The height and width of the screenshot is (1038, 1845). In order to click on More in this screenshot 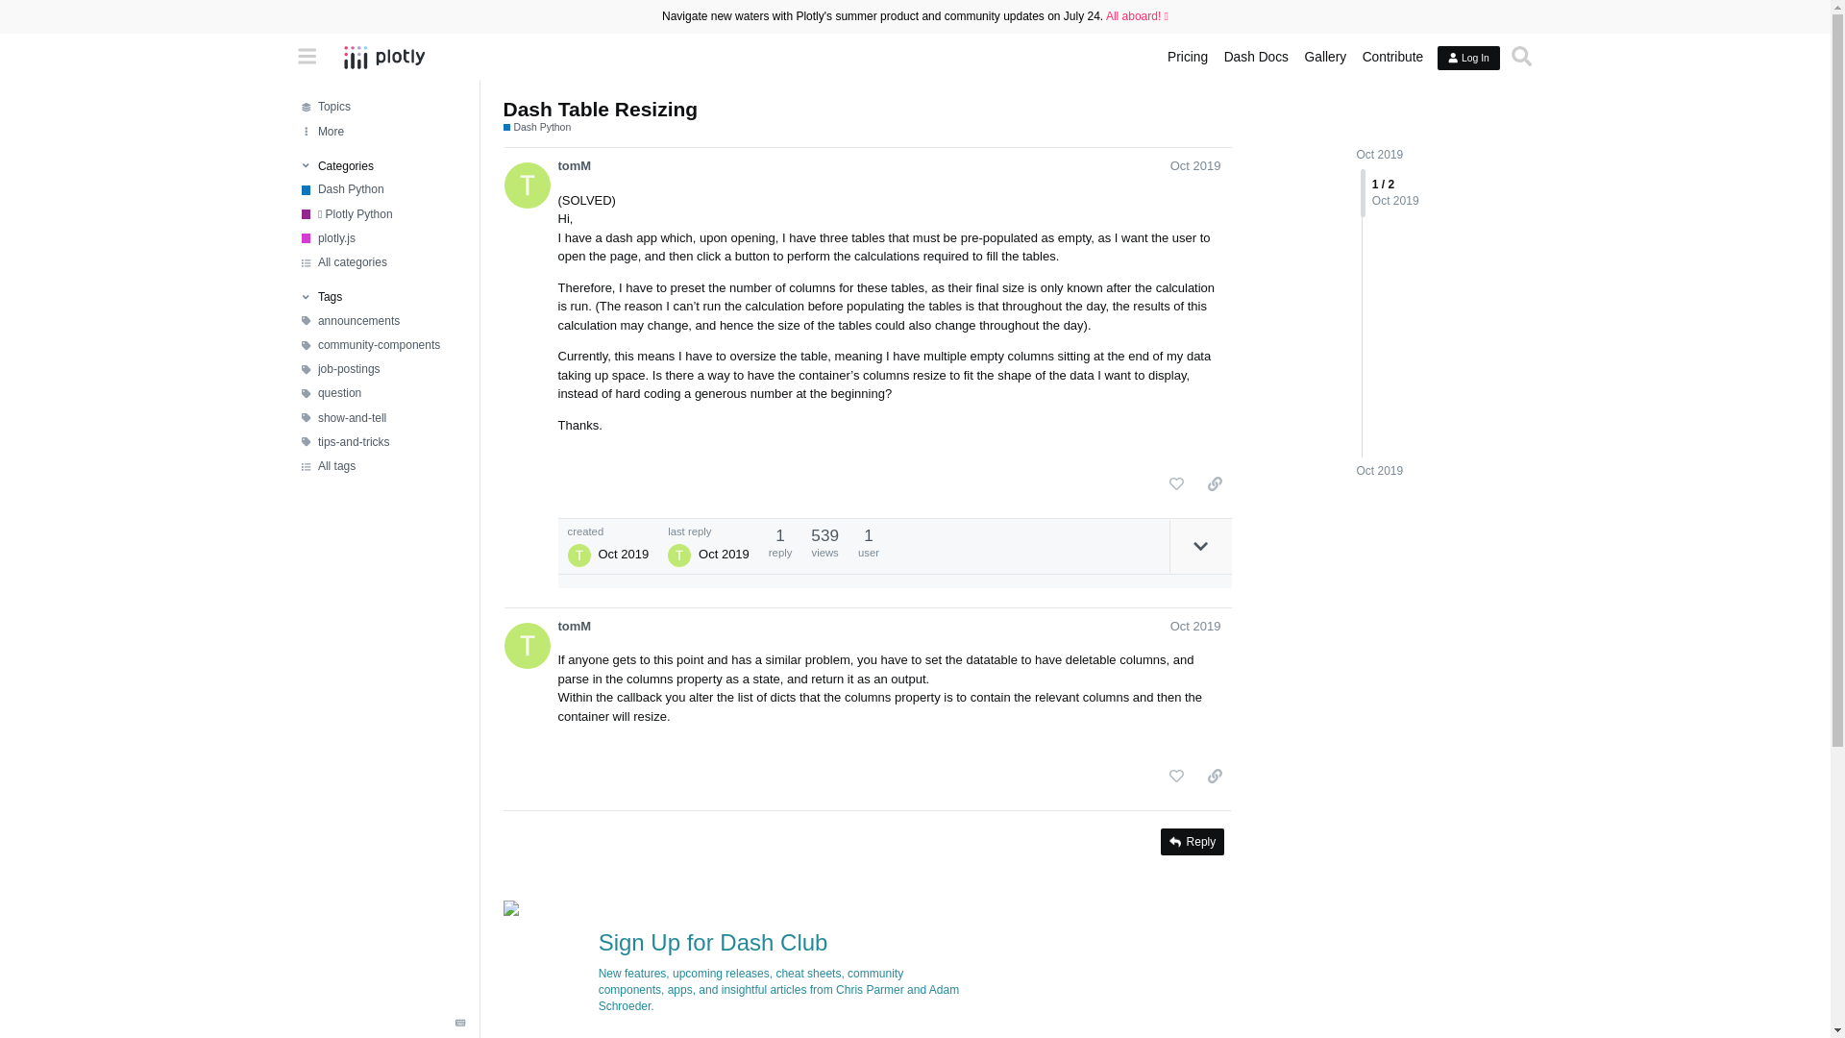, I will do `click(381, 131)`.